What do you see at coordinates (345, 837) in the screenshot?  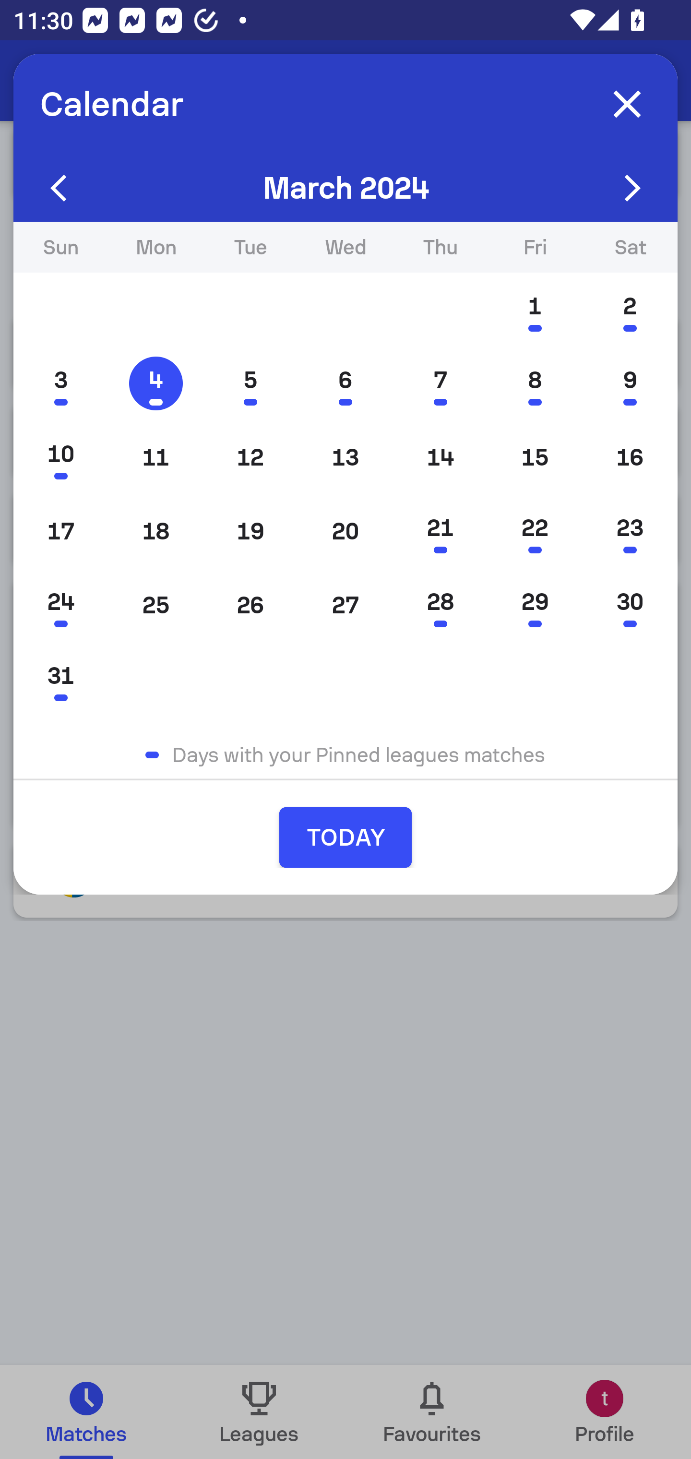 I see `TODAY` at bounding box center [345, 837].